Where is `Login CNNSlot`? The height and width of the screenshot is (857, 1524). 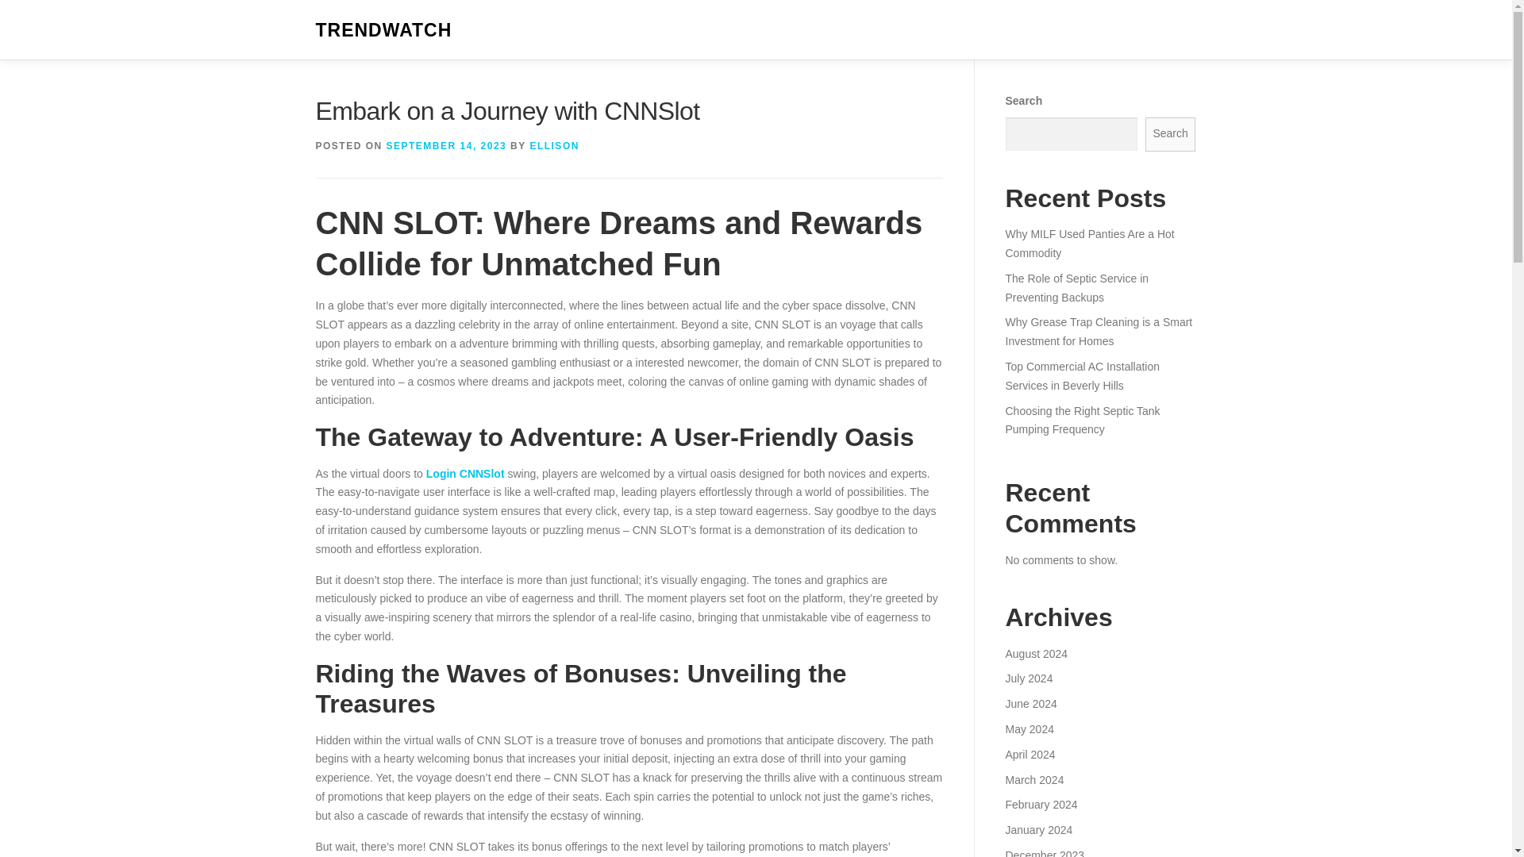
Login CNNSlot is located at coordinates (465, 473).